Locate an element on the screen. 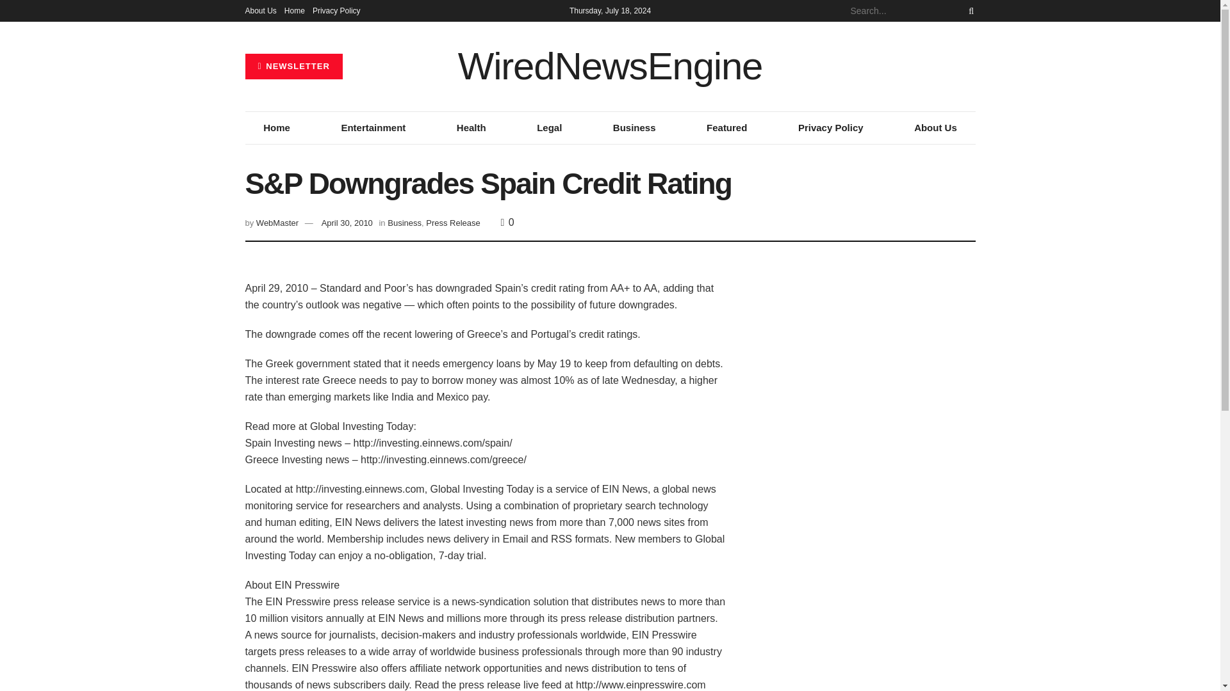 This screenshot has height=691, width=1230. Privacy Policy is located at coordinates (336, 10).